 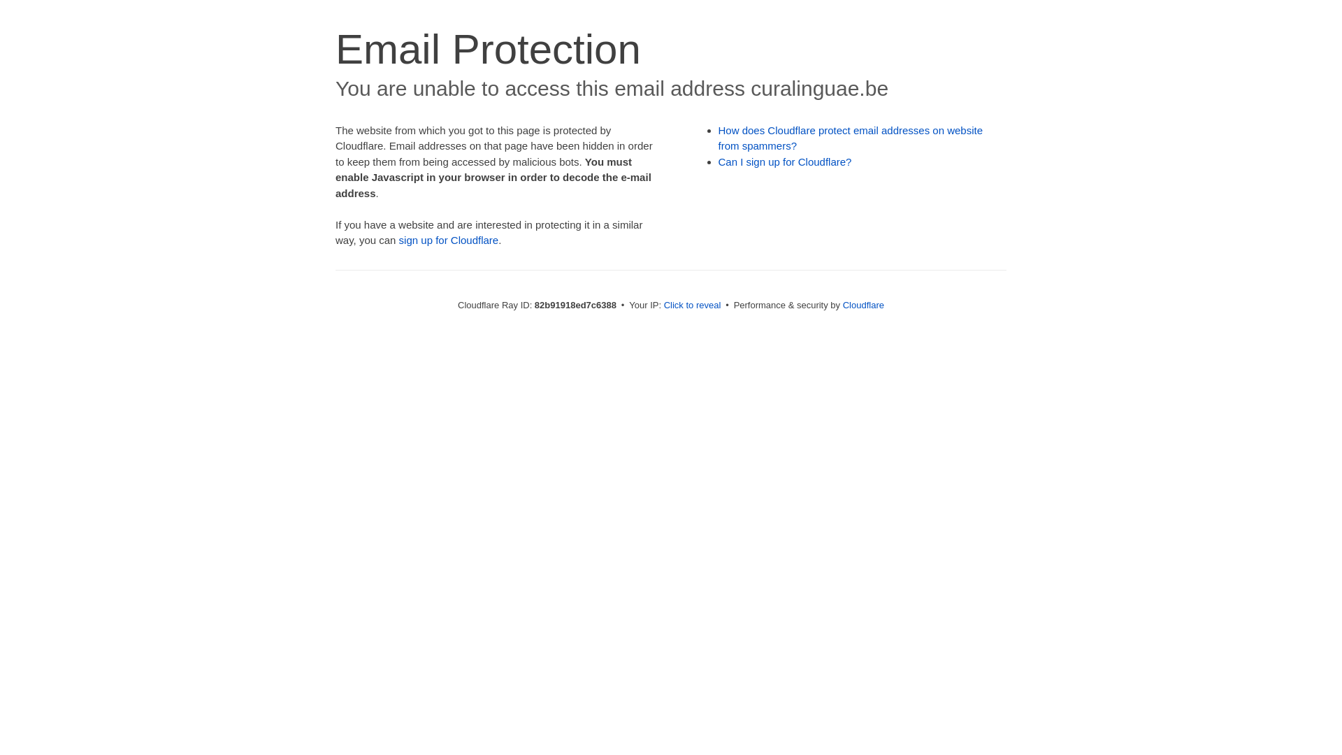 What do you see at coordinates (449, 240) in the screenshot?
I see `sign up for Cloudflare` at bounding box center [449, 240].